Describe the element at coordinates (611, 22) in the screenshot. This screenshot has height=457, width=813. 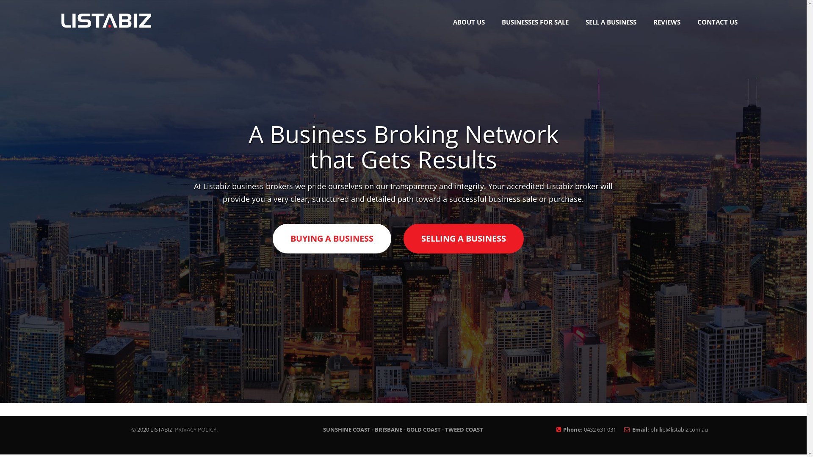
I see `SELL A BUSINESS` at that location.